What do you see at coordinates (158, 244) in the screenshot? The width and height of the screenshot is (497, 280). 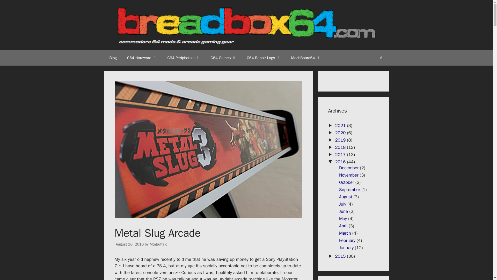 I see `View all posts by MtnBuffalo` at bounding box center [158, 244].